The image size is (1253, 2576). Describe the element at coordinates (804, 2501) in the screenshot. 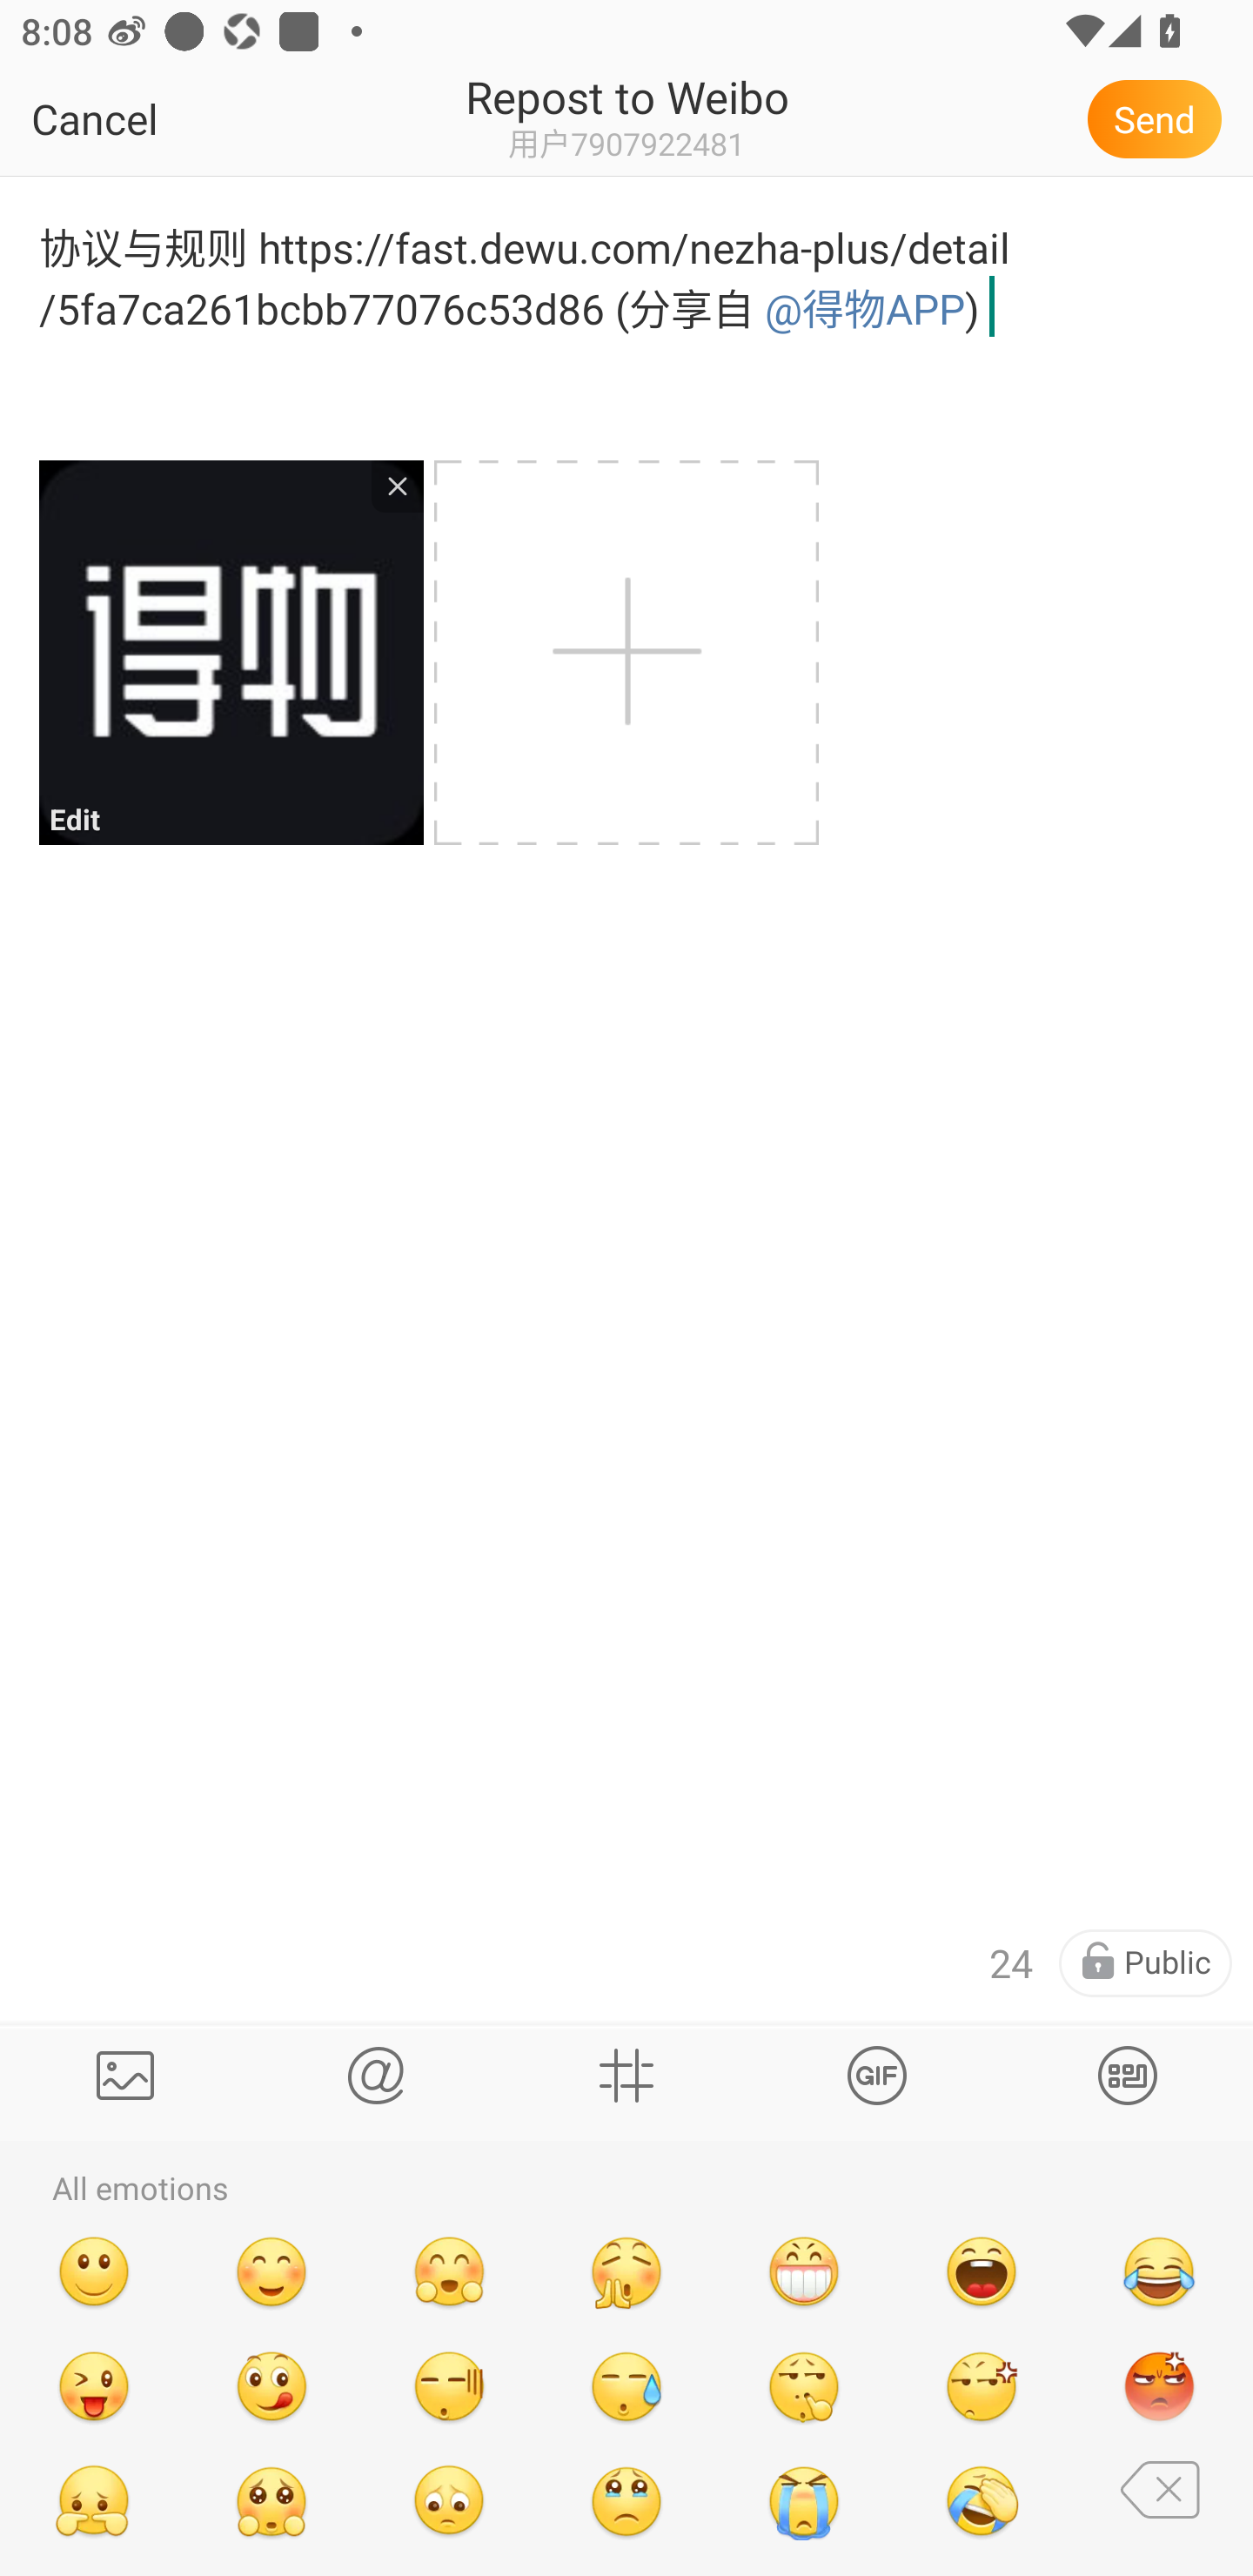

I see `泪` at that location.